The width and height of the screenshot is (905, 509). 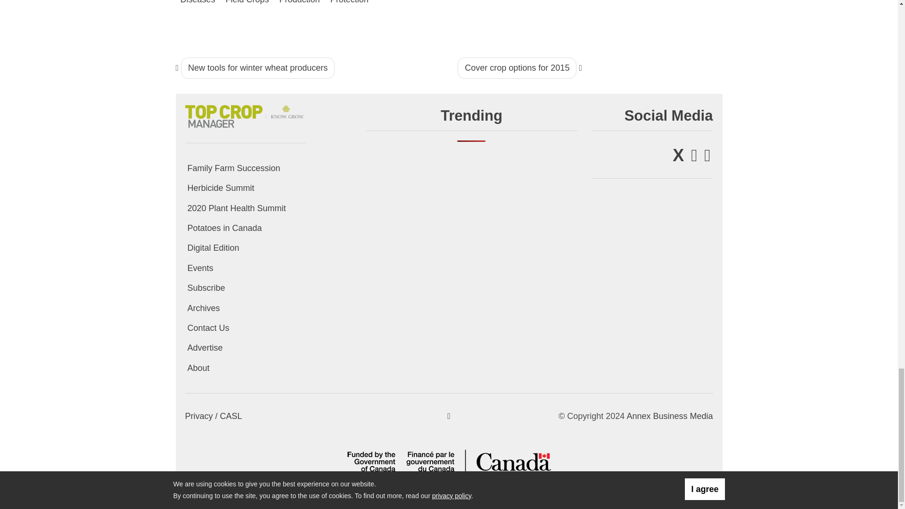 I want to click on scroll to top, so click(x=449, y=416).